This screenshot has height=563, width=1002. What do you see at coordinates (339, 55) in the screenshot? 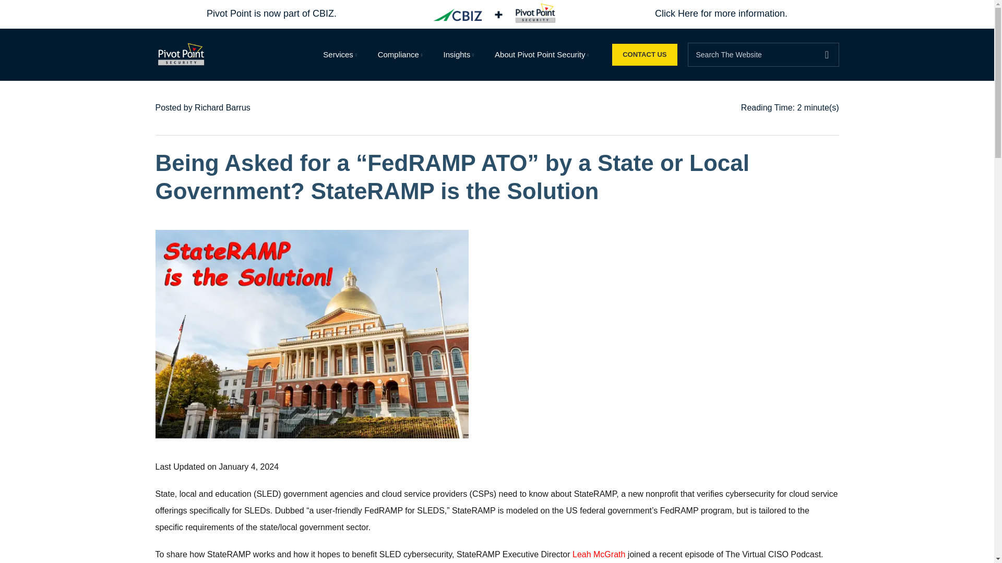
I see `Services` at bounding box center [339, 55].